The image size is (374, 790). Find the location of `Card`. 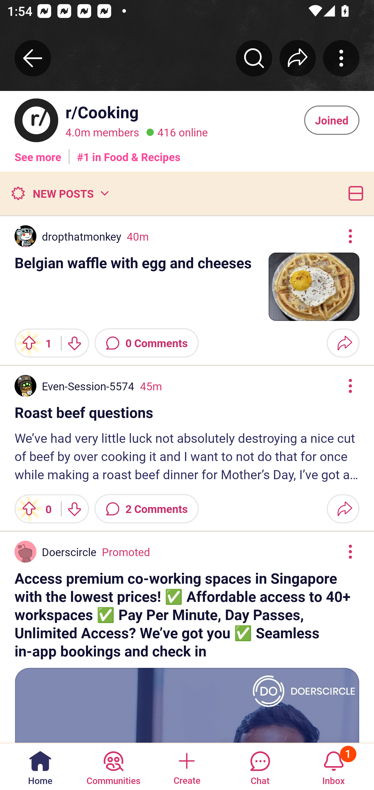

Card is located at coordinates (354, 193).